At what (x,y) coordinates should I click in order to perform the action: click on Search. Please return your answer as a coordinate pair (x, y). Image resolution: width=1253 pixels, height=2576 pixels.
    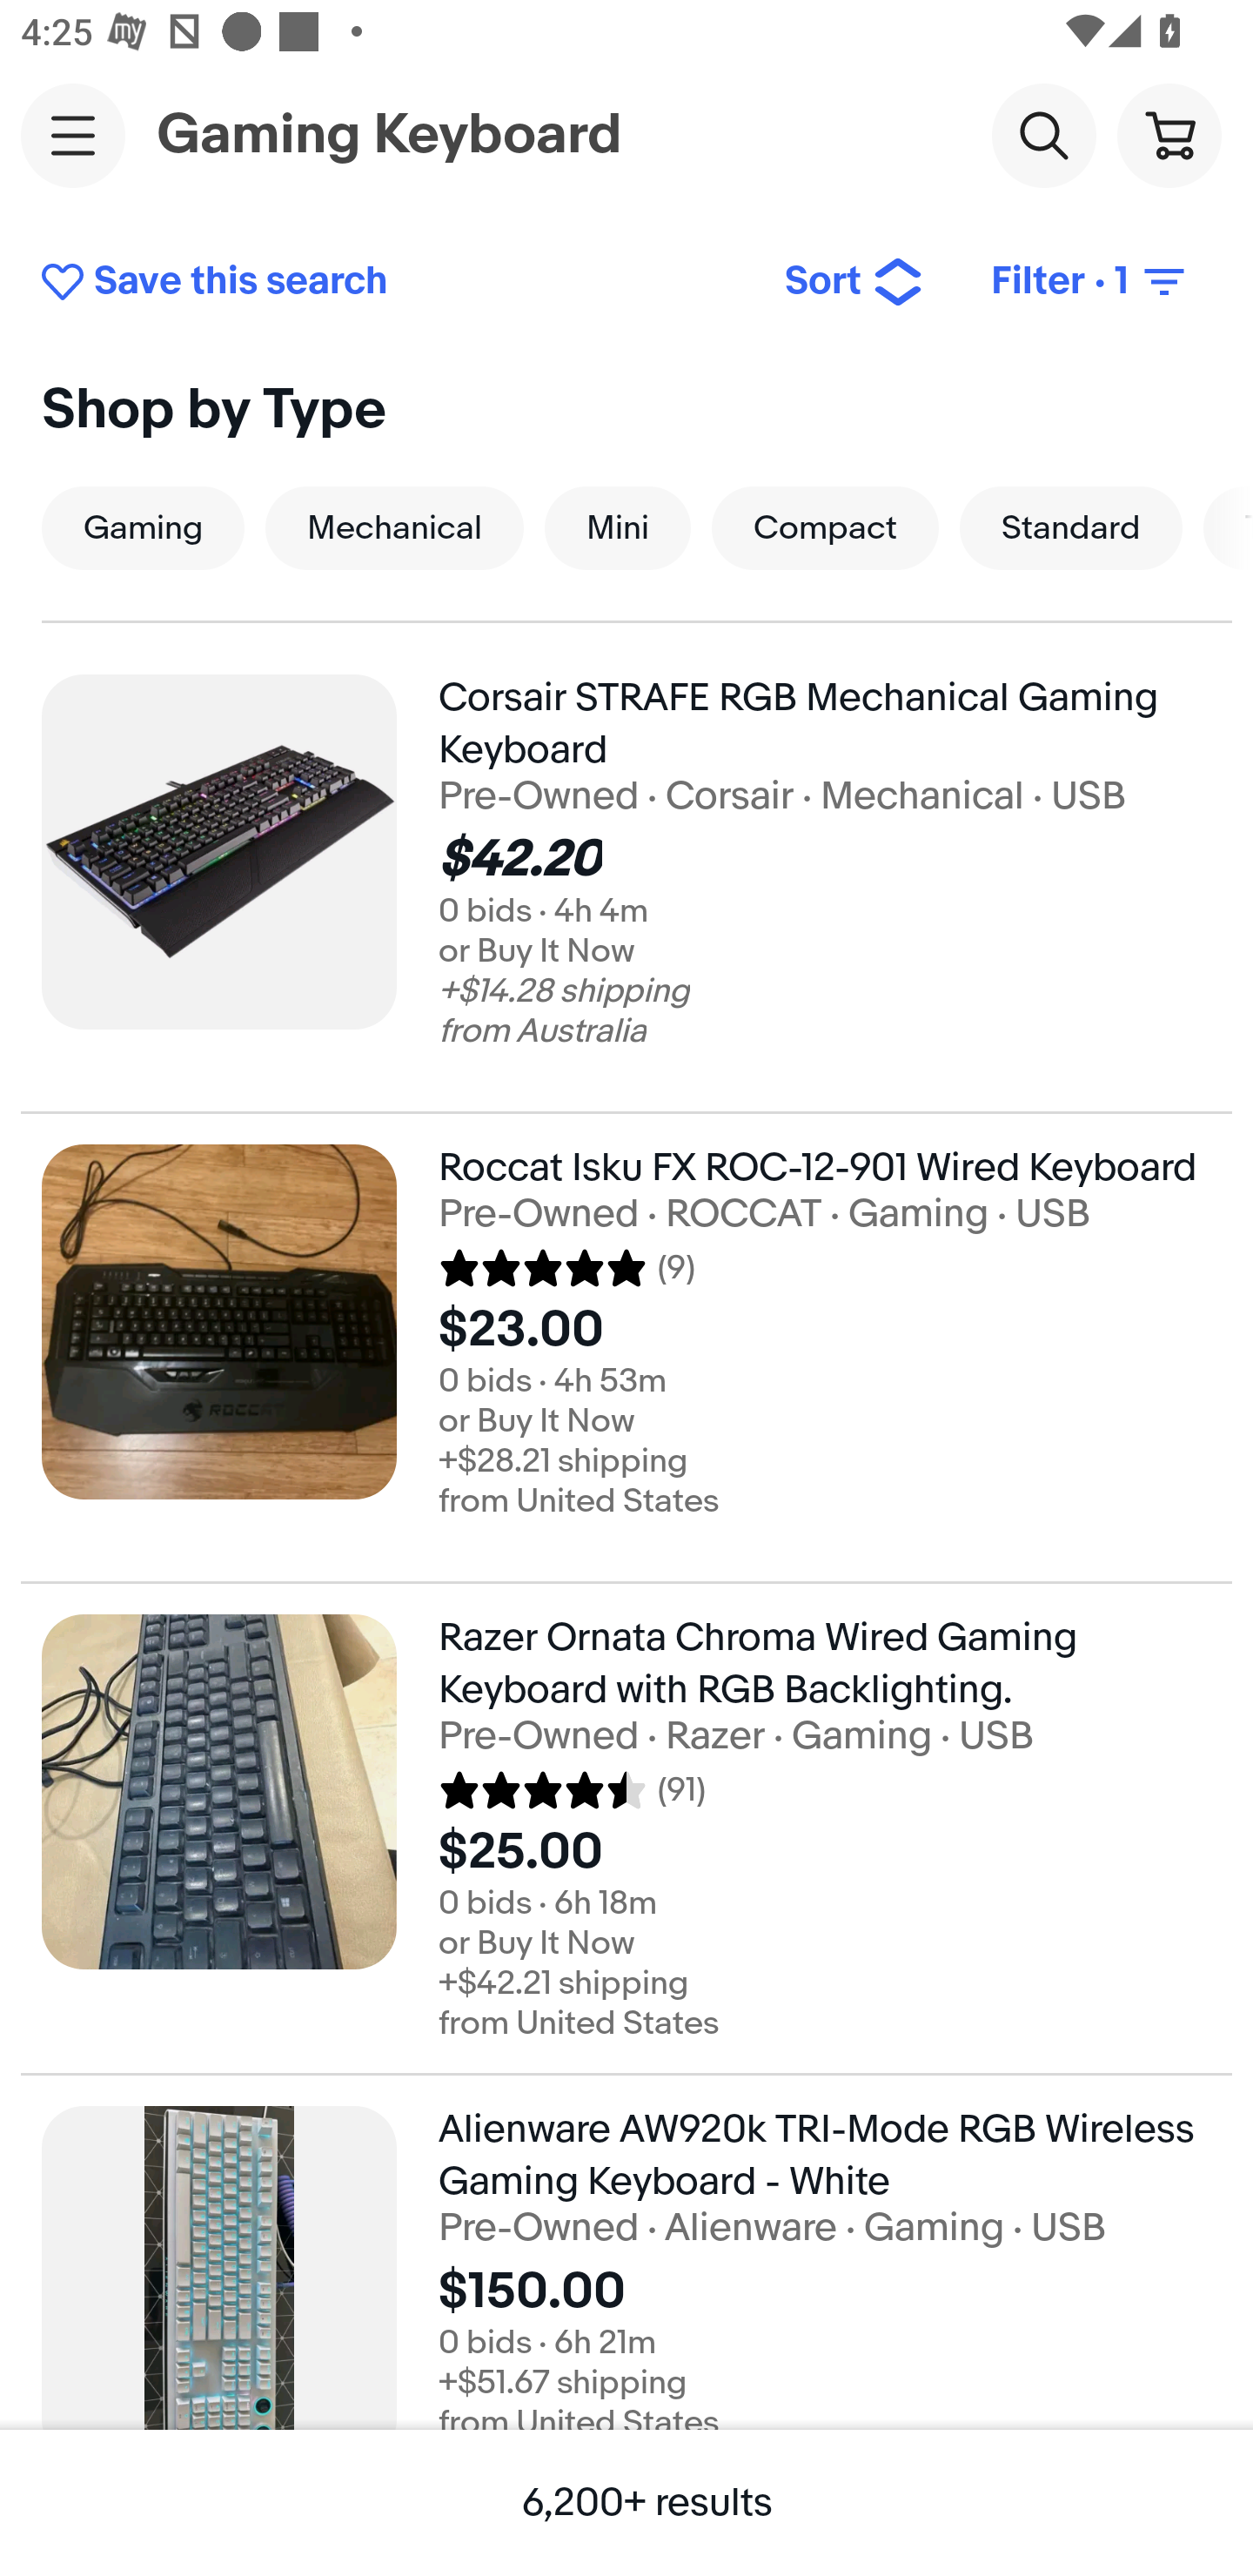
    Looking at the image, I should click on (1043, 134).